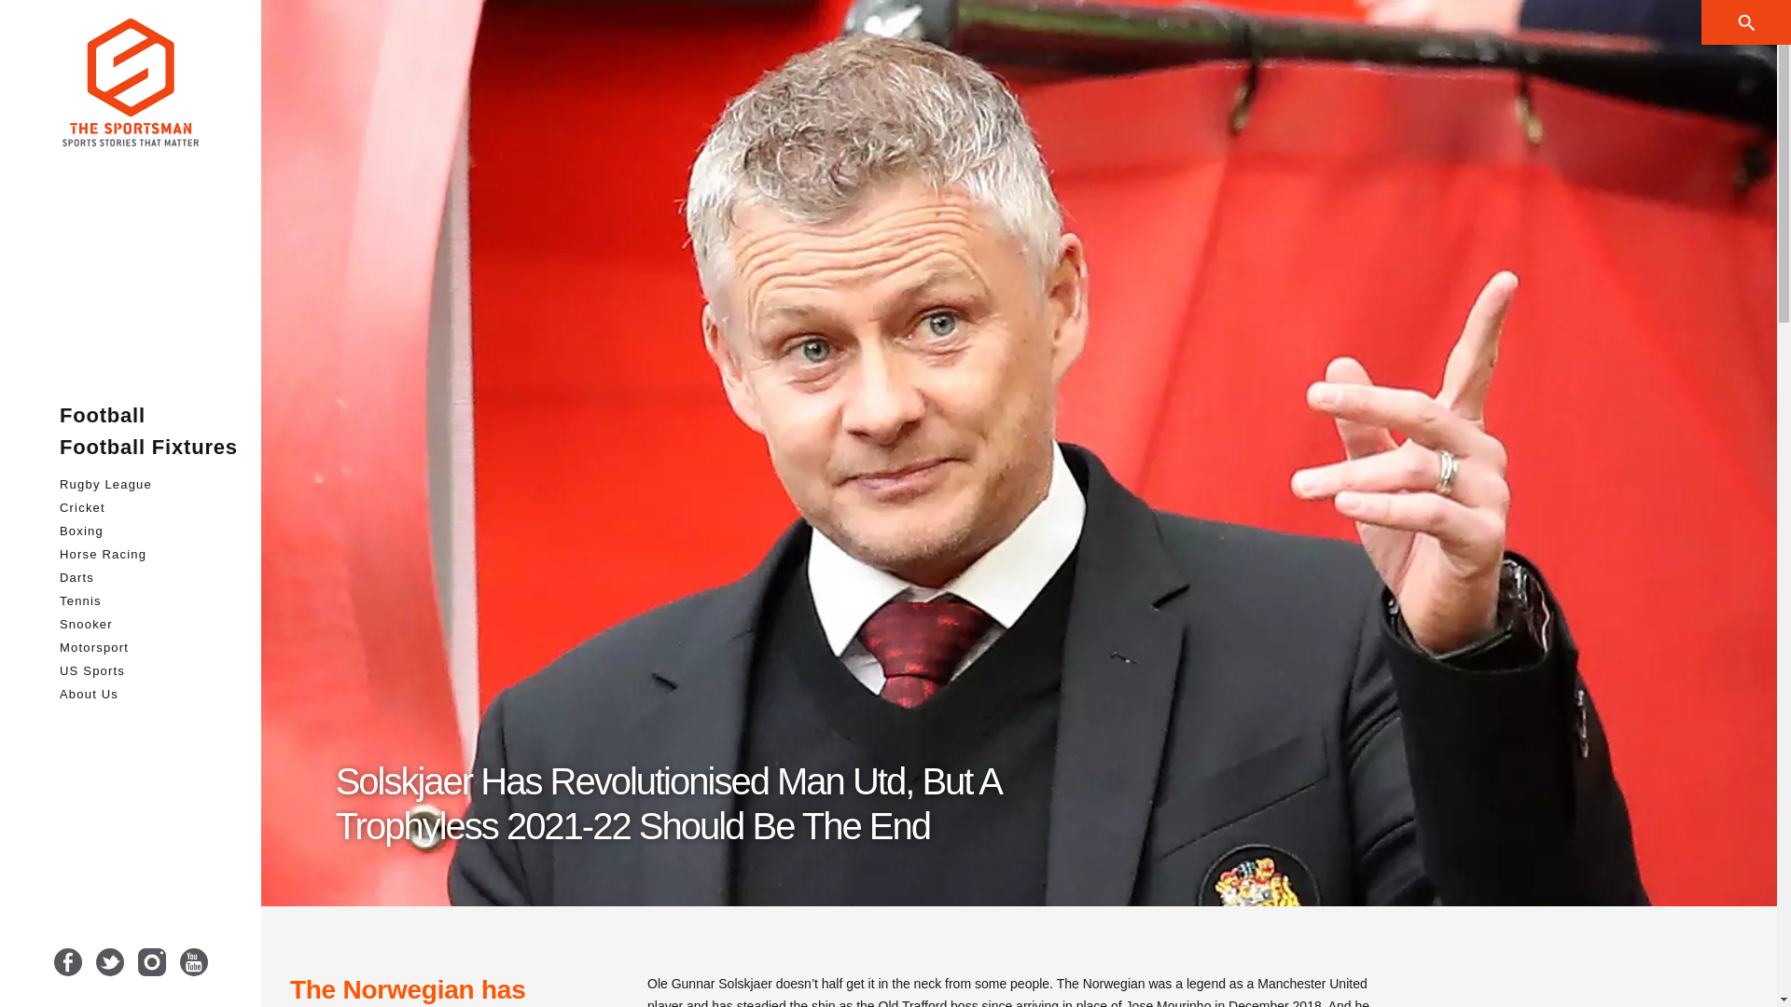 The image size is (1791, 1007). What do you see at coordinates (151, 962) in the screenshot?
I see `Follow Us On Instagram` at bounding box center [151, 962].